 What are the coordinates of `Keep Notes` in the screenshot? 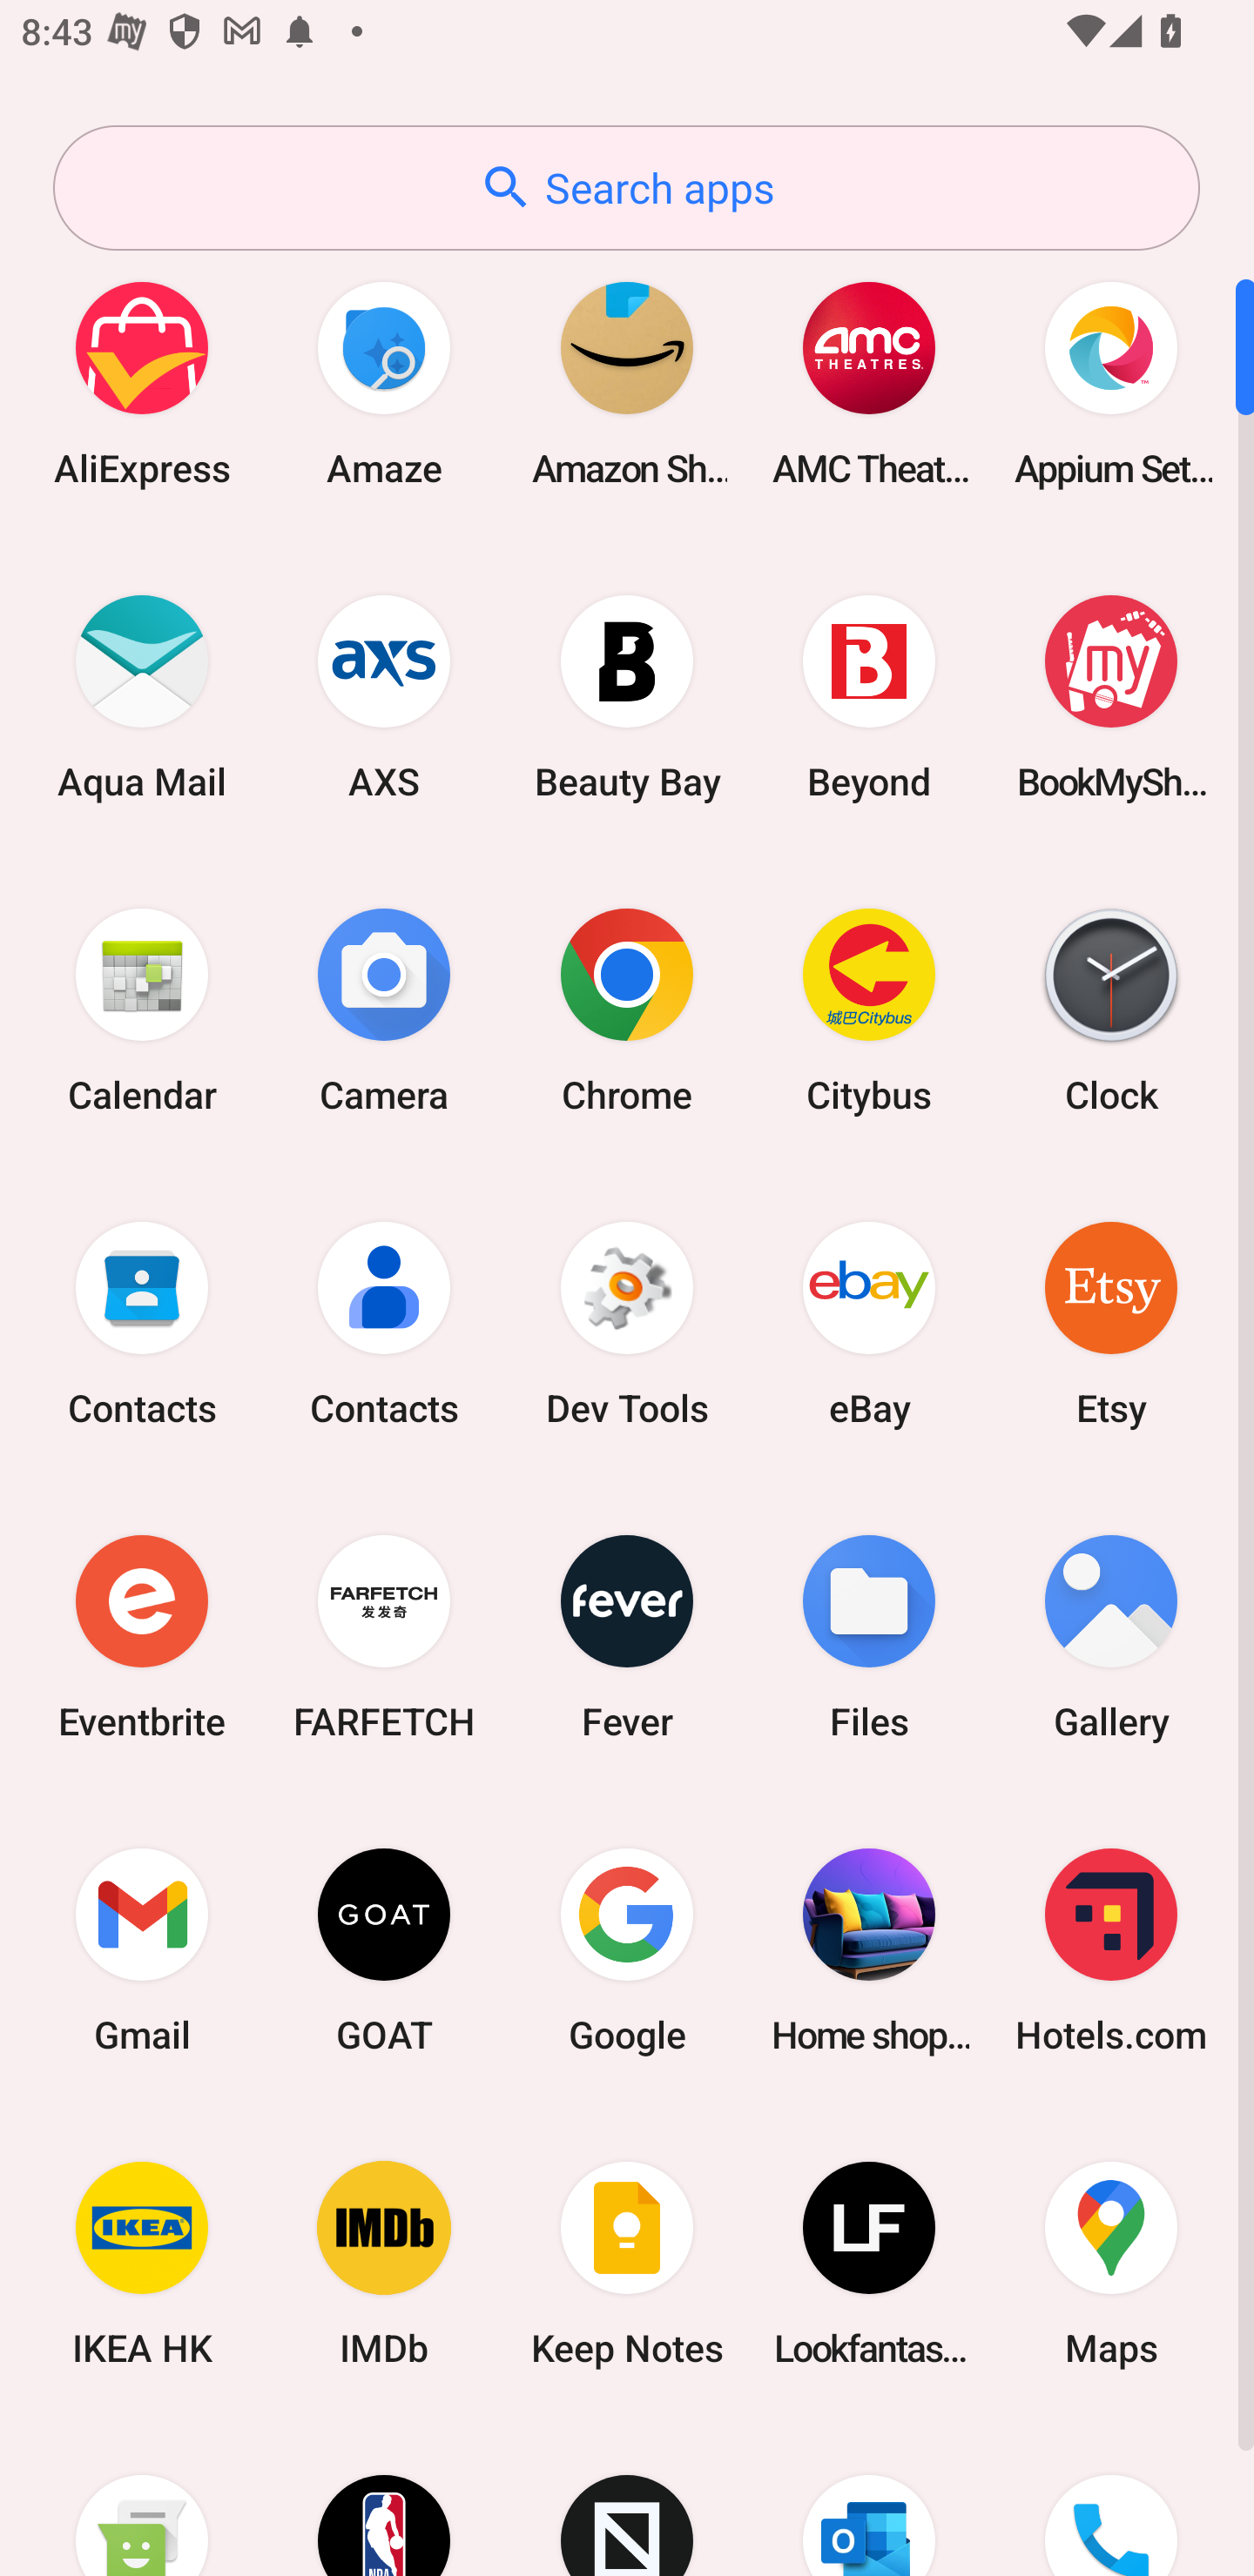 It's located at (627, 2264).